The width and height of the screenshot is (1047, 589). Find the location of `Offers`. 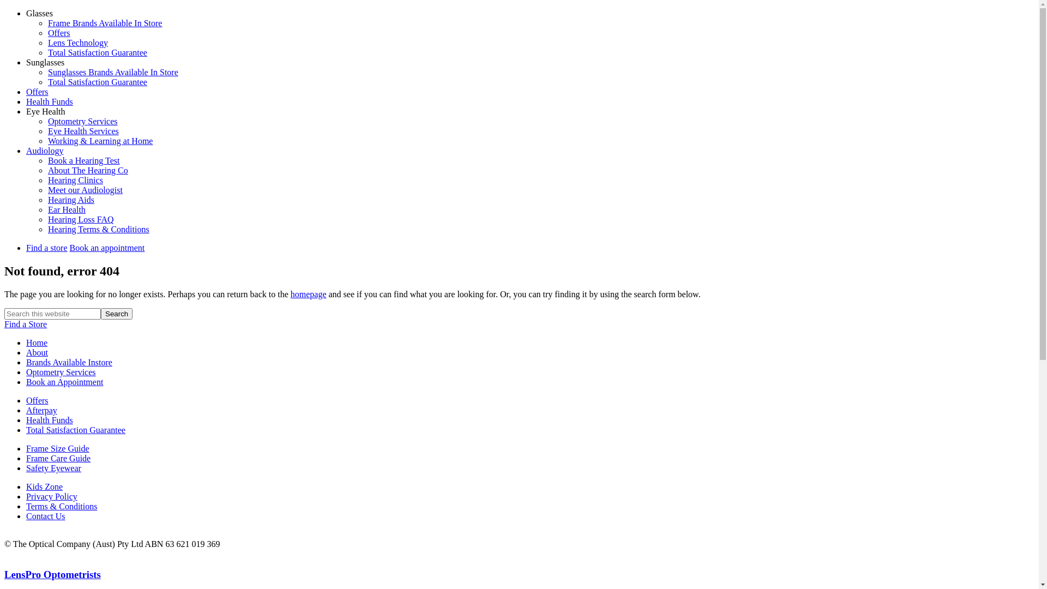

Offers is located at coordinates (37, 400).